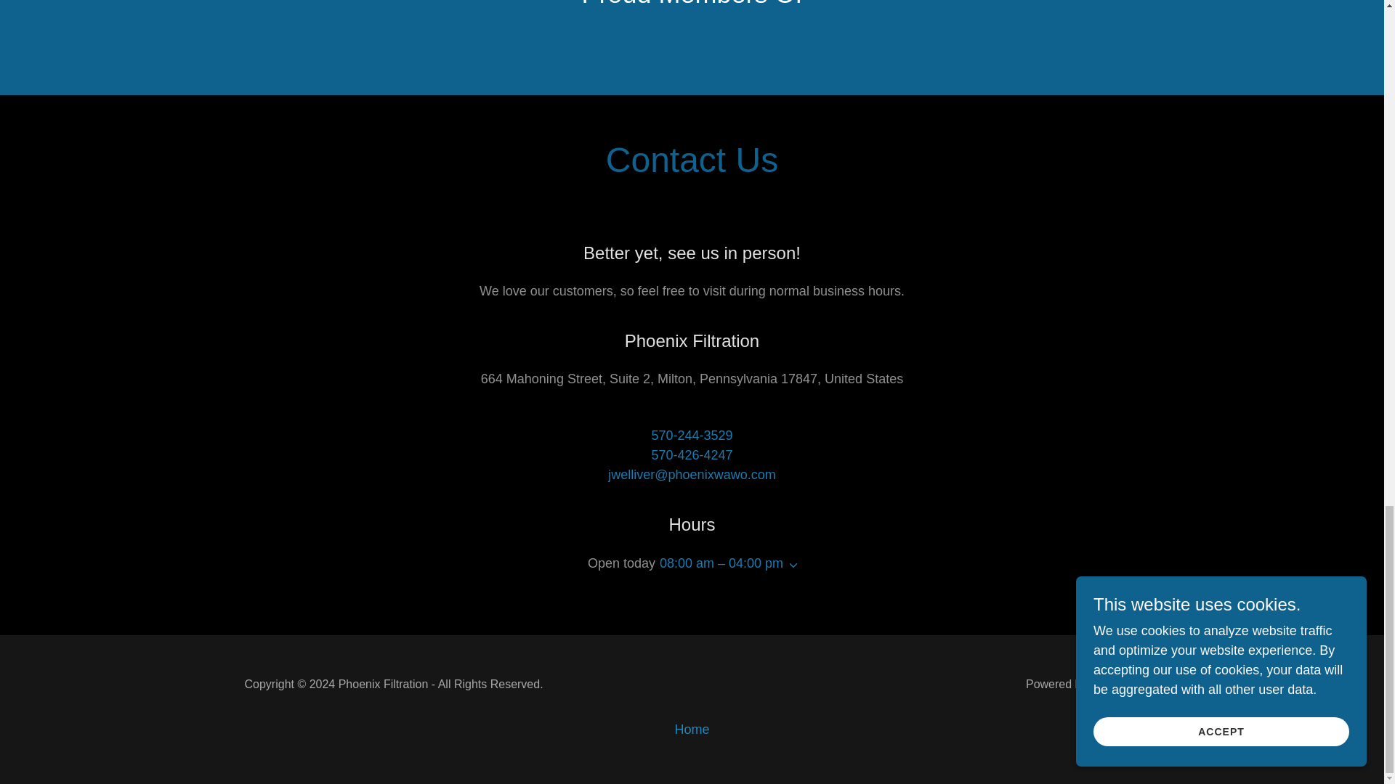  What do you see at coordinates (692, 436) in the screenshot?
I see `570-244-3529` at bounding box center [692, 436].